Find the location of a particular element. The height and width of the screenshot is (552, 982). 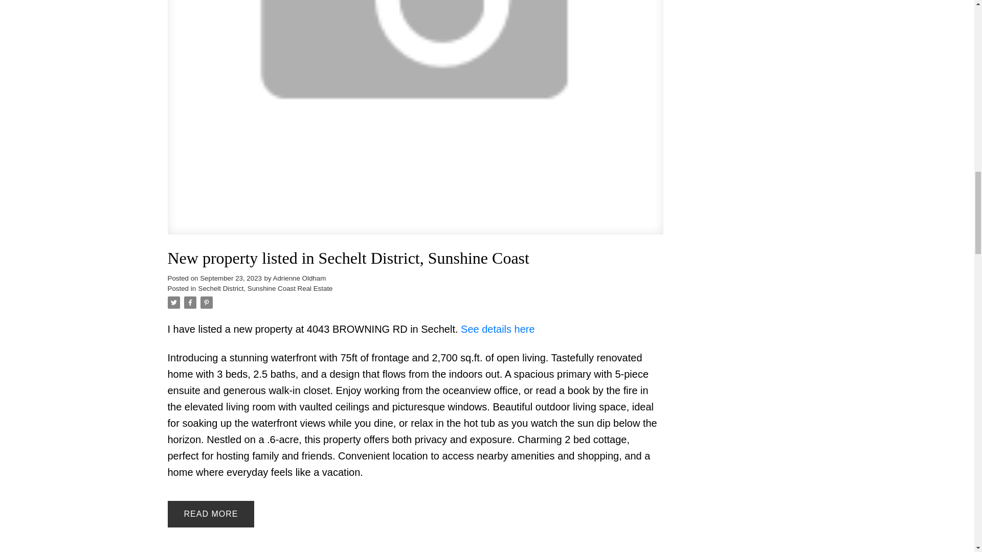

Sechelt District, Sunshine Coast Real Estate is located at coordinates (265, 288).